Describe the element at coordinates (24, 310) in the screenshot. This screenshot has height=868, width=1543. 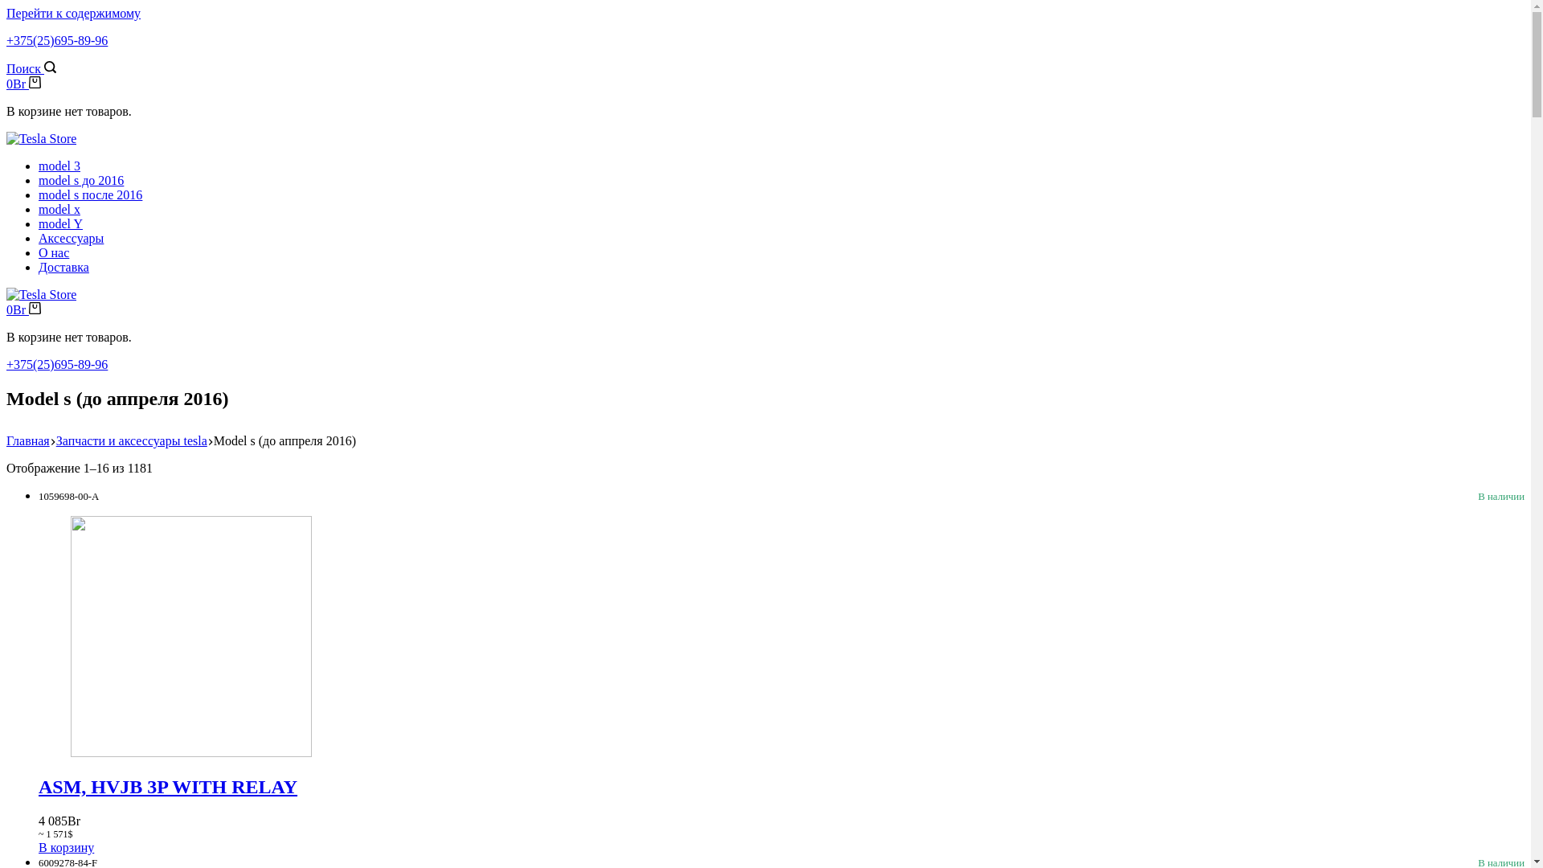
I see `0Br` at that location.